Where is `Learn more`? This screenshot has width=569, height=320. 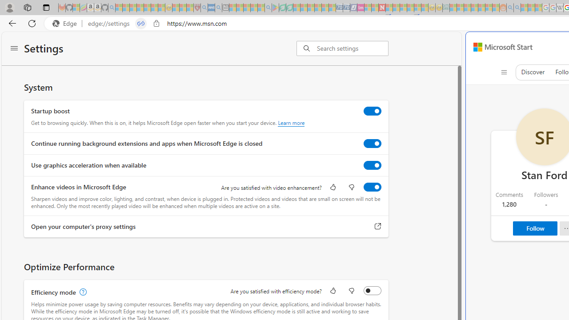 Learn more is located at coordinates (291, 123).